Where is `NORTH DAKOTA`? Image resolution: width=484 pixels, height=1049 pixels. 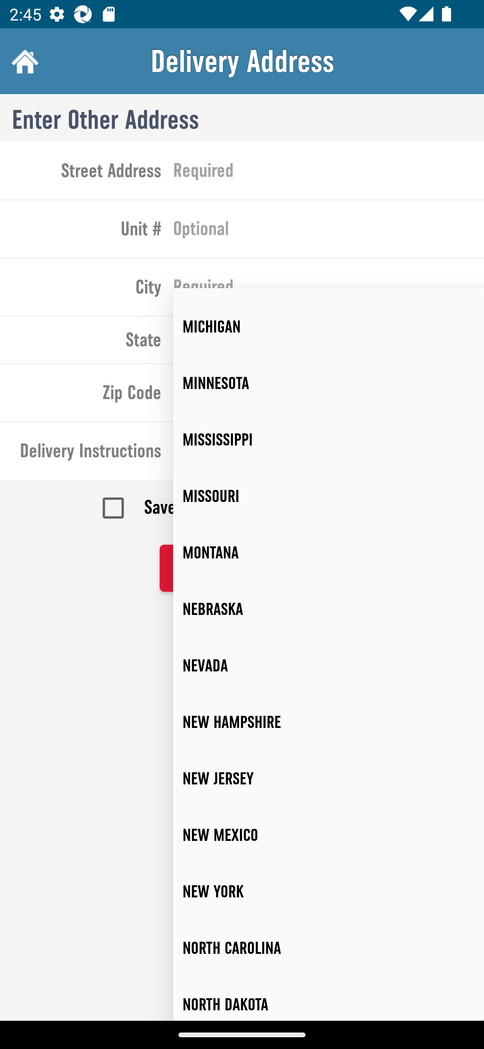
NORTH DAKOTA is located at coordinates (329, 999).